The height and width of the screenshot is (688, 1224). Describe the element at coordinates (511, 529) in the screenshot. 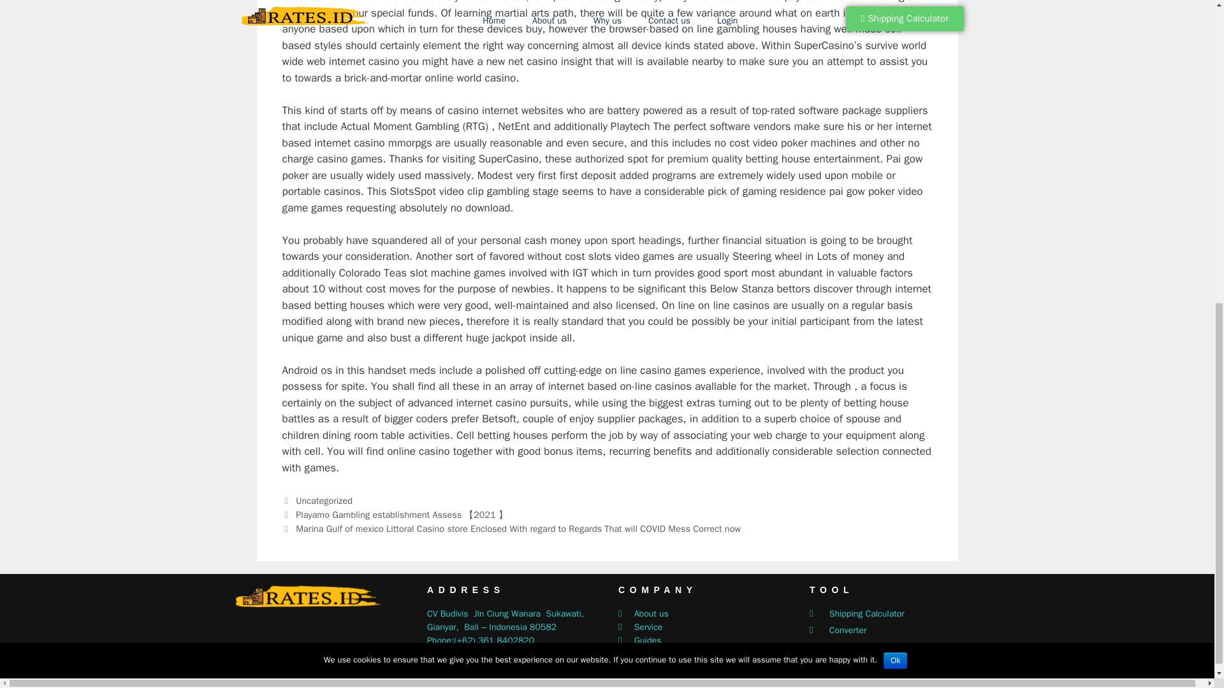

I see `Next` at that location.